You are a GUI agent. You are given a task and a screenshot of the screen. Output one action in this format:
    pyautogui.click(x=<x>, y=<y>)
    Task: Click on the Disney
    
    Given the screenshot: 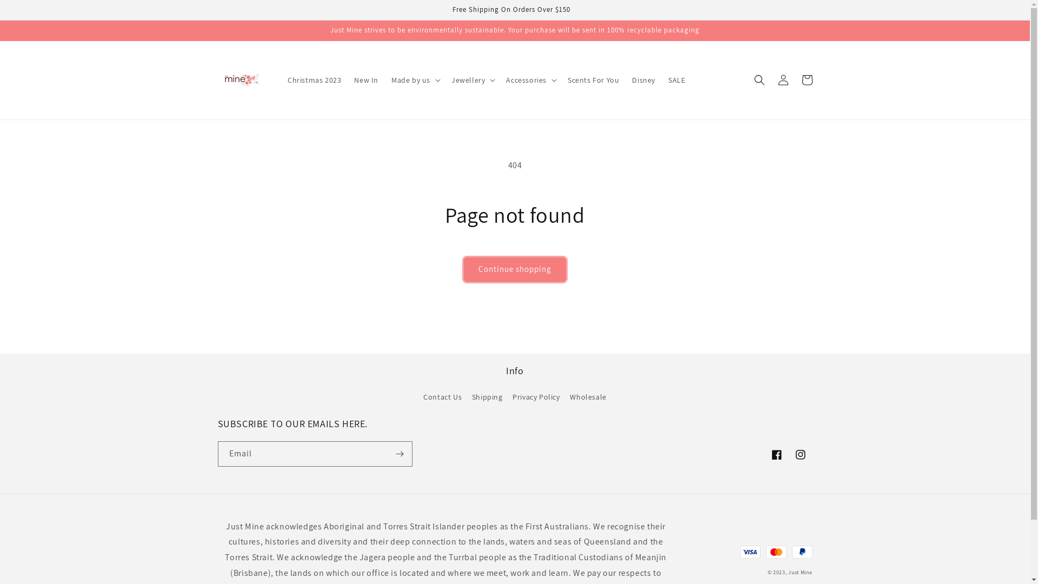 What is the action you would take?
    pyautogui.click(x=643, y=80)
    